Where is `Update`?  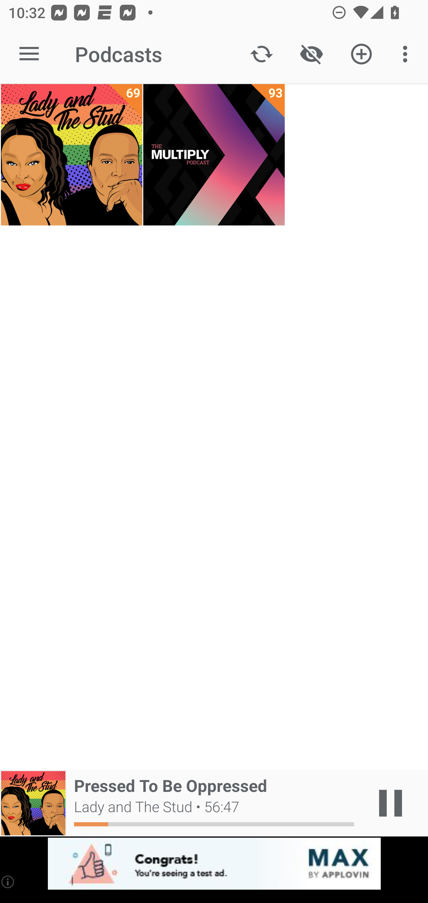
Update is located at coordinates (262, 54).